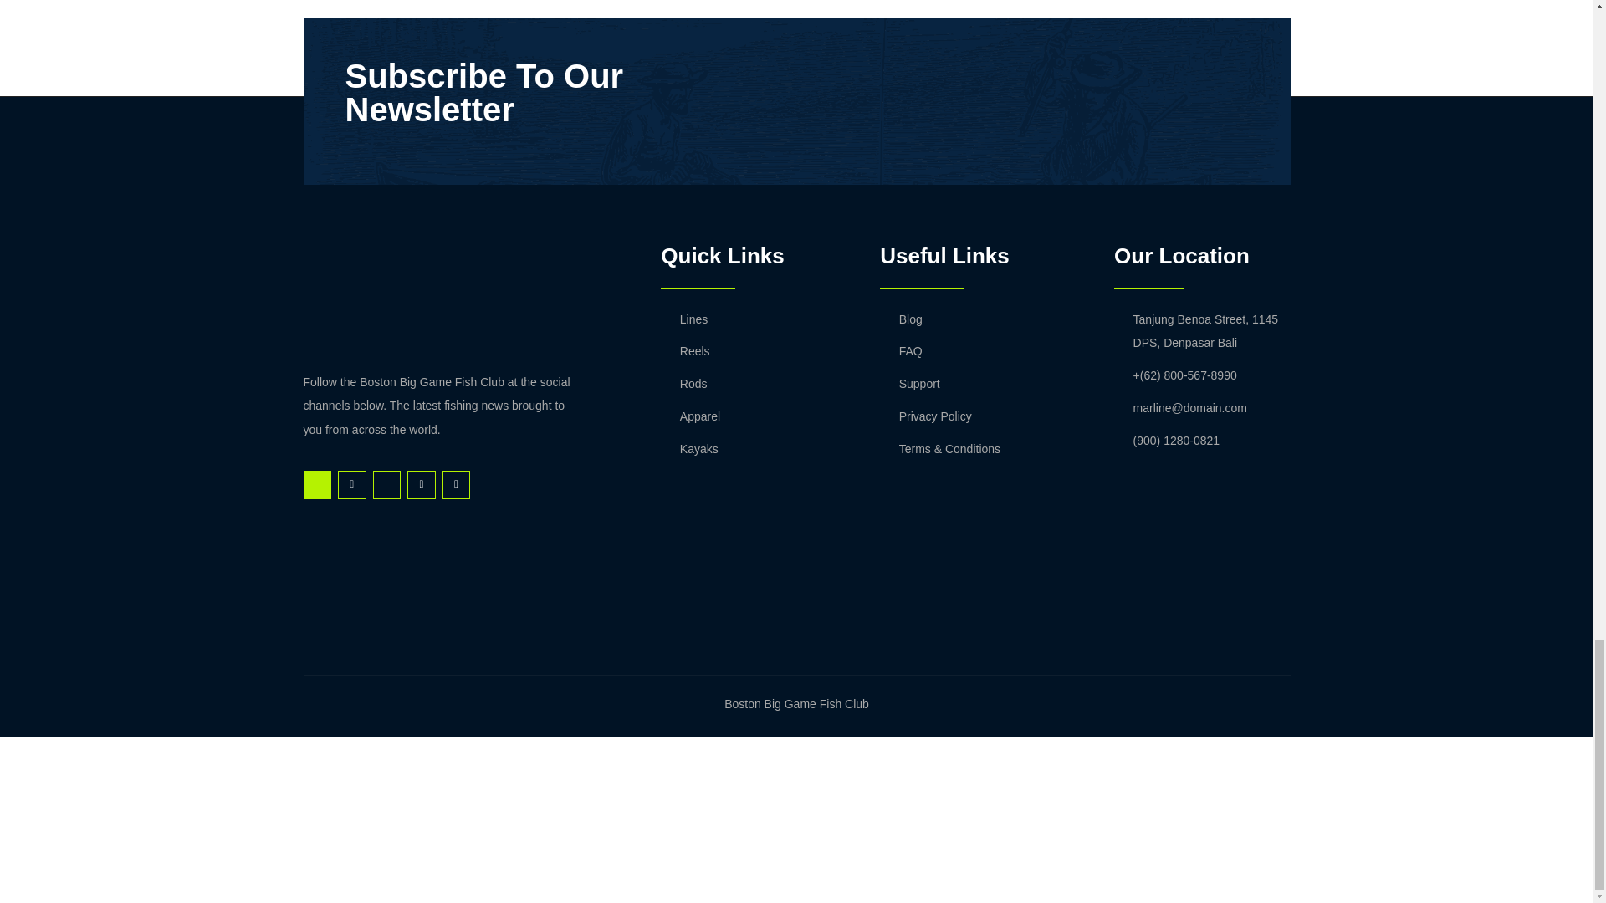  I want to click on Jki-youtube-v-light, so click(386, 485).